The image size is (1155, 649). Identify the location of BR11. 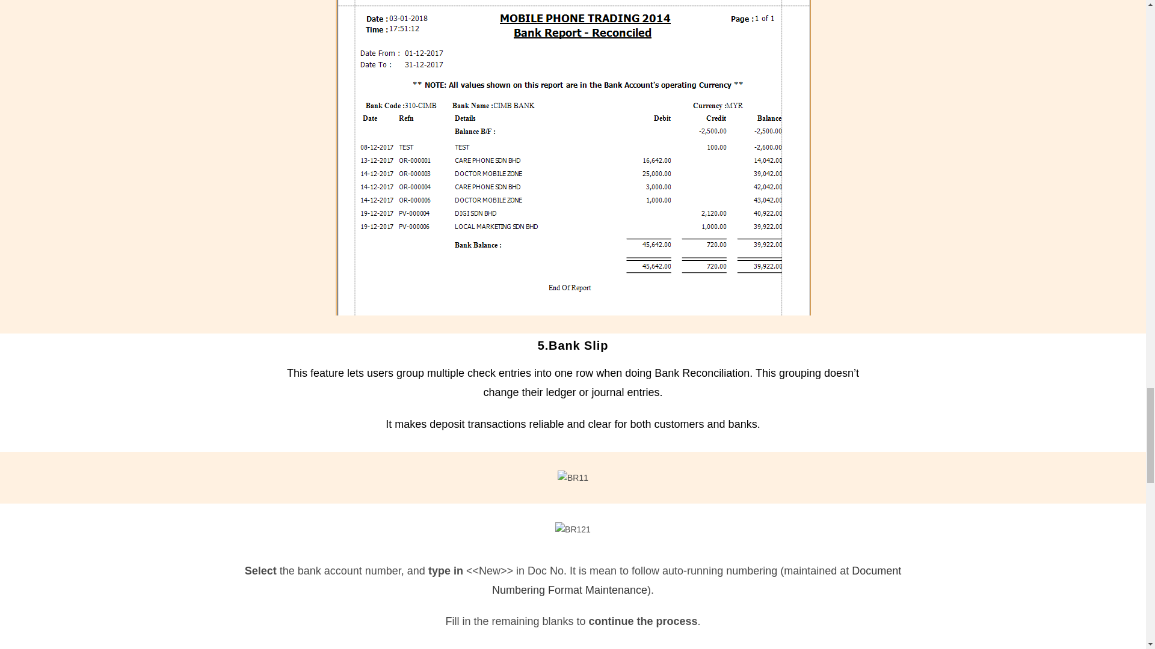
(573, 478).